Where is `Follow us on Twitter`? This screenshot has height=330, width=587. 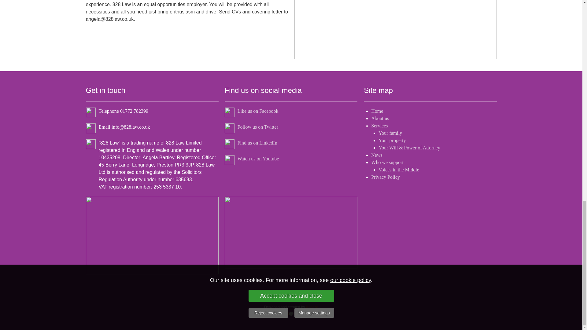
Follow us on Twitter is located at coordinates (258, 127).